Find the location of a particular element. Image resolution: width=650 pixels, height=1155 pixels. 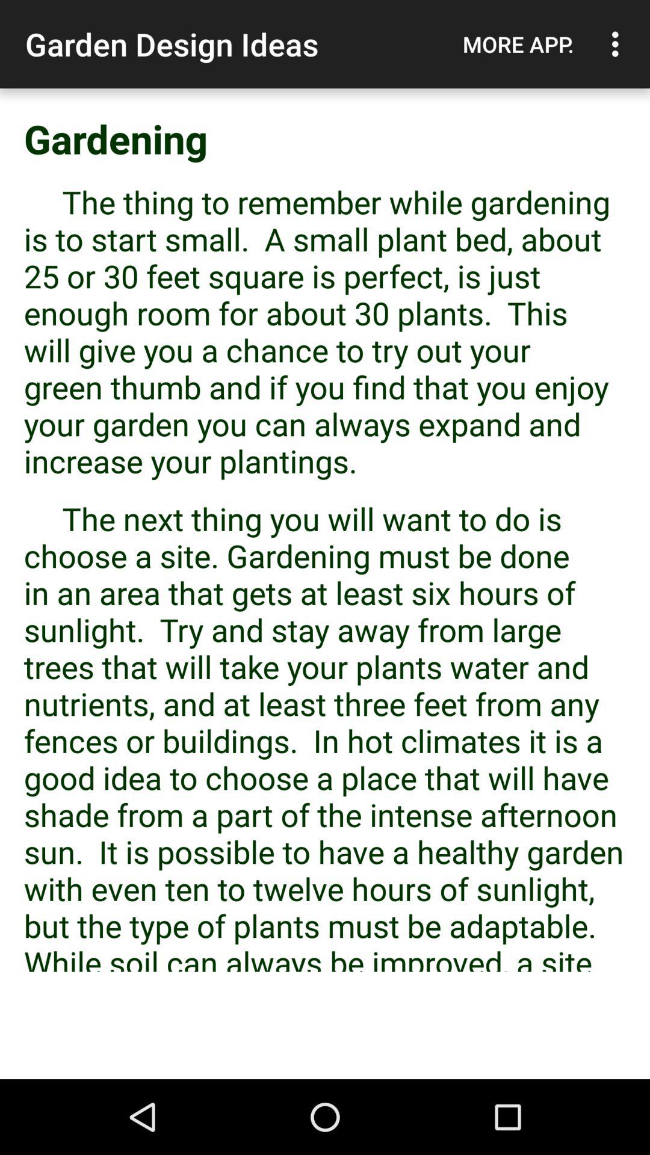

press more app. is located at coordinates (518, 44).